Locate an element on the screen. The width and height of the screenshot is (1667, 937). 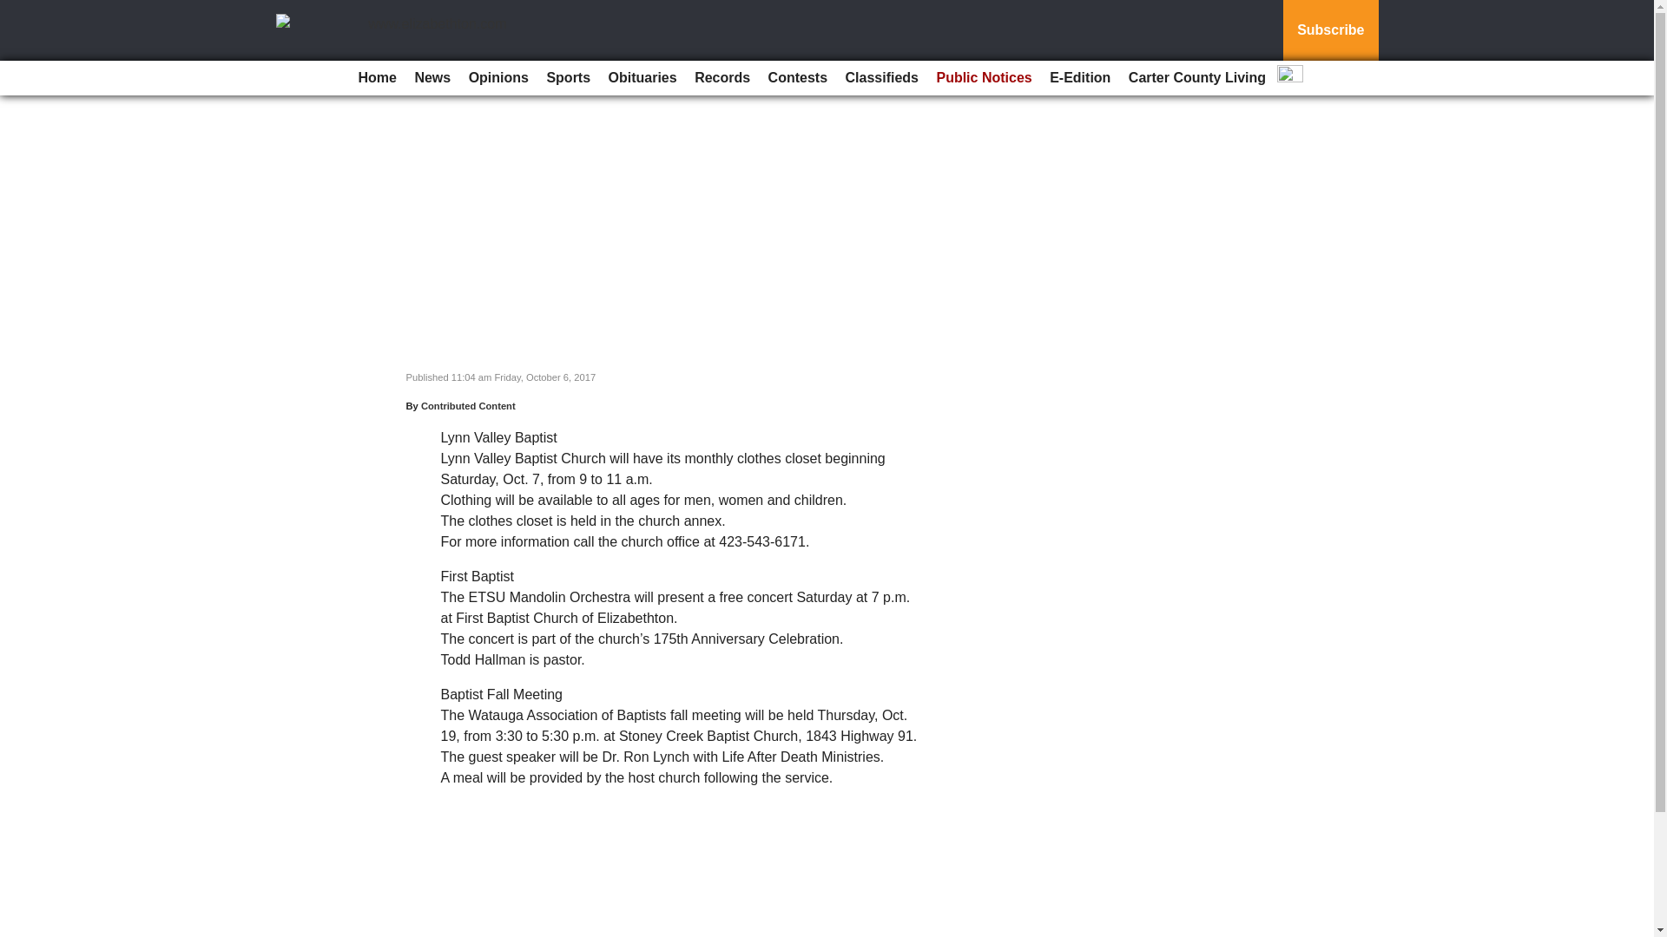
Records is located at coordinates (721, 78).